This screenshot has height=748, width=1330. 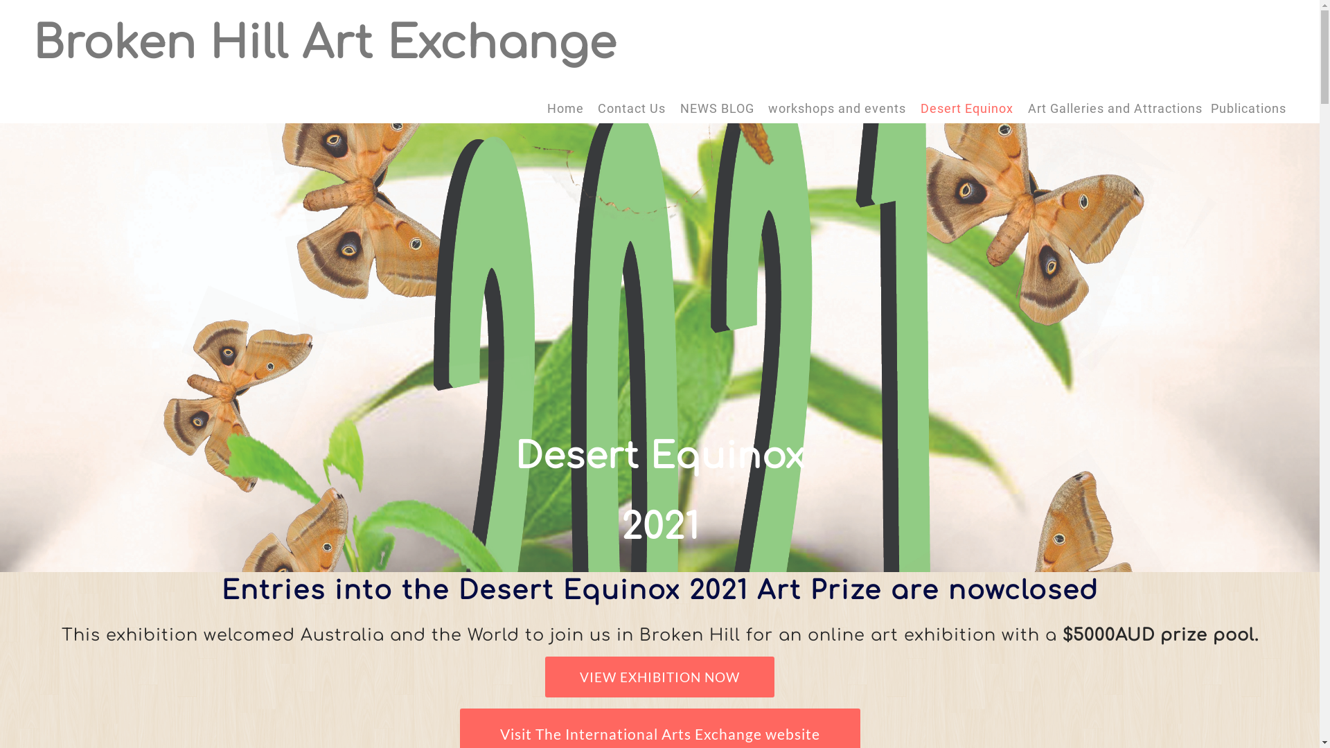 What do you see at coordinates (1115, 109) in the screenshot?
I see `Art Galleries and Attractions` at bounding box center [1115, 109].